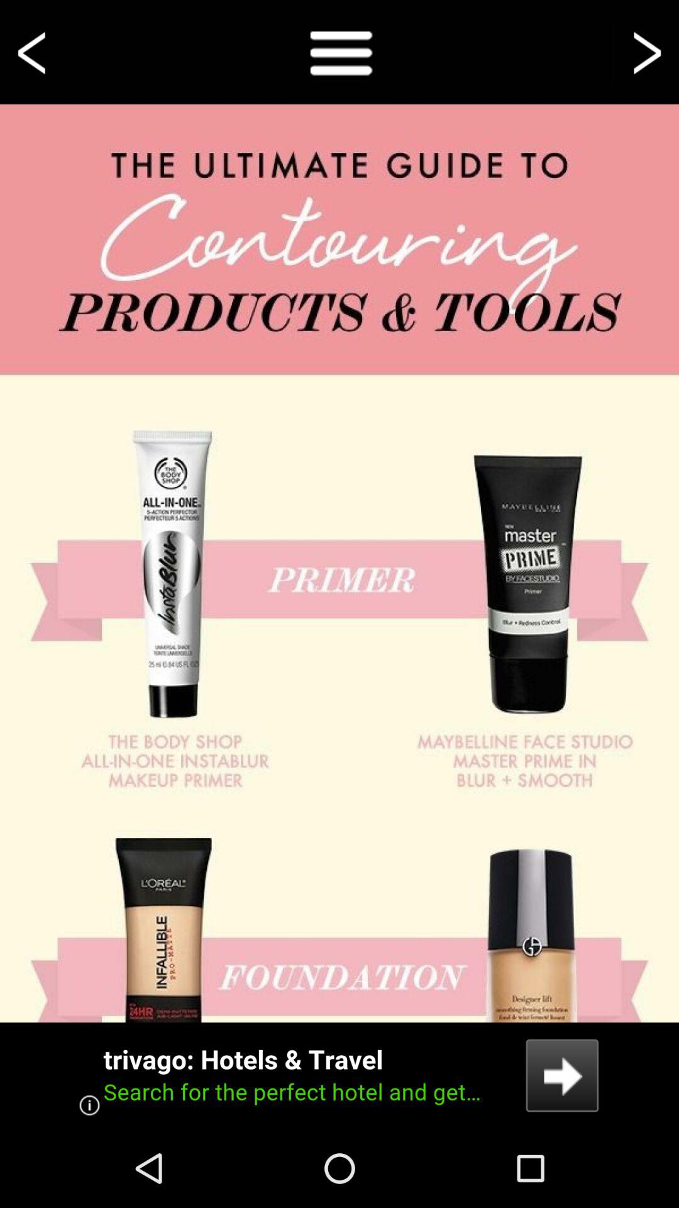 The height and width of the screenshot is (1208, 679). Describe the element at coordinates (339, 52) in the screenshot. I see `press the option button` at that location.